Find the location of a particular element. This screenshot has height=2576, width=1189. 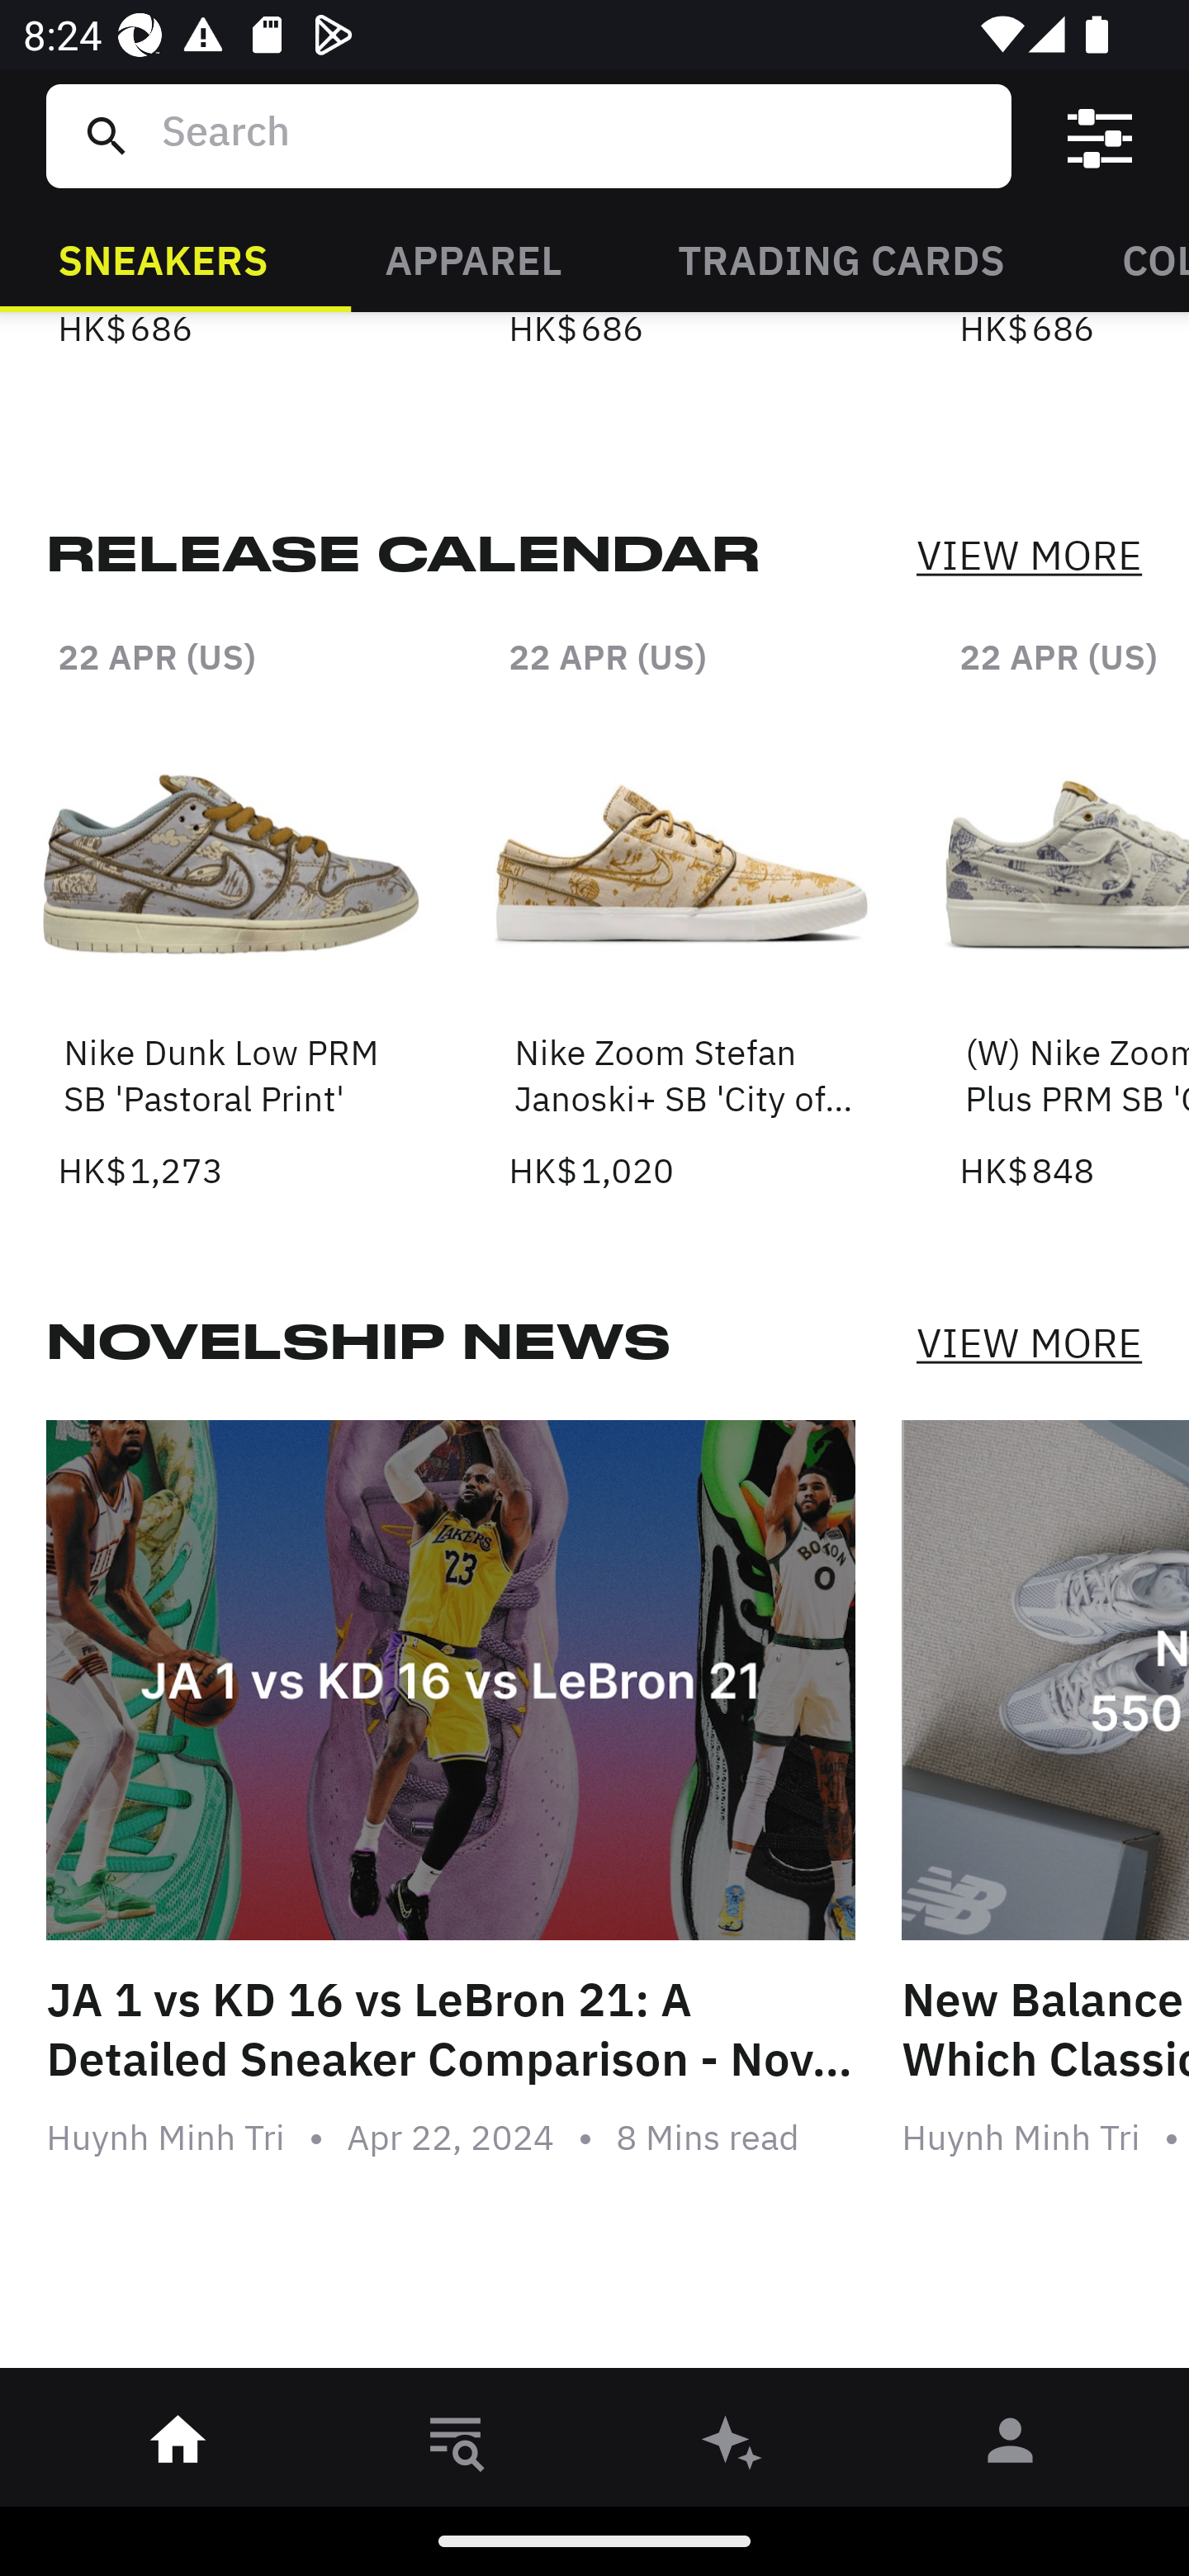

VIEW MORE is located at coordinates (1029, 556).